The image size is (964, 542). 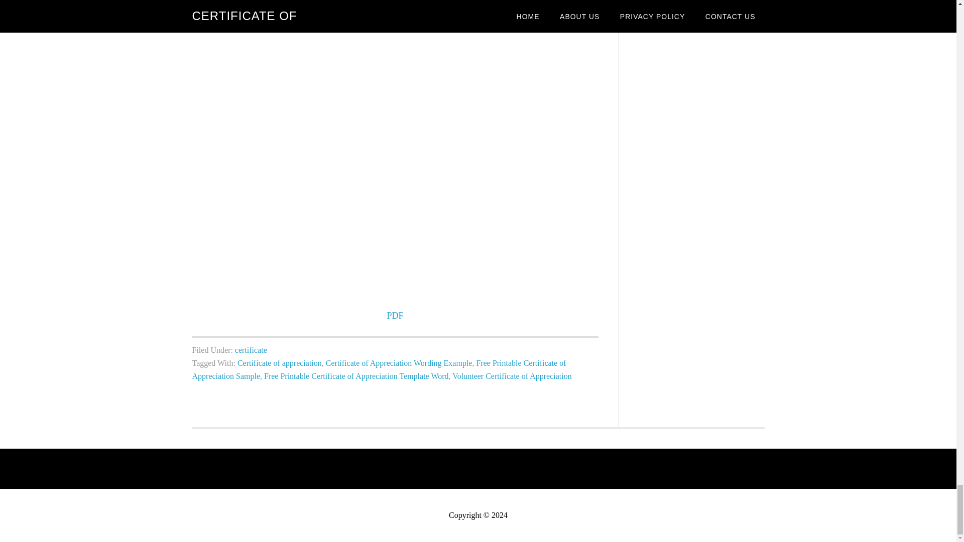 What do you see at coordinates (279, 363) in the screenshot?
I see `Certificate of appreciation` at bounding box center [279, 363].